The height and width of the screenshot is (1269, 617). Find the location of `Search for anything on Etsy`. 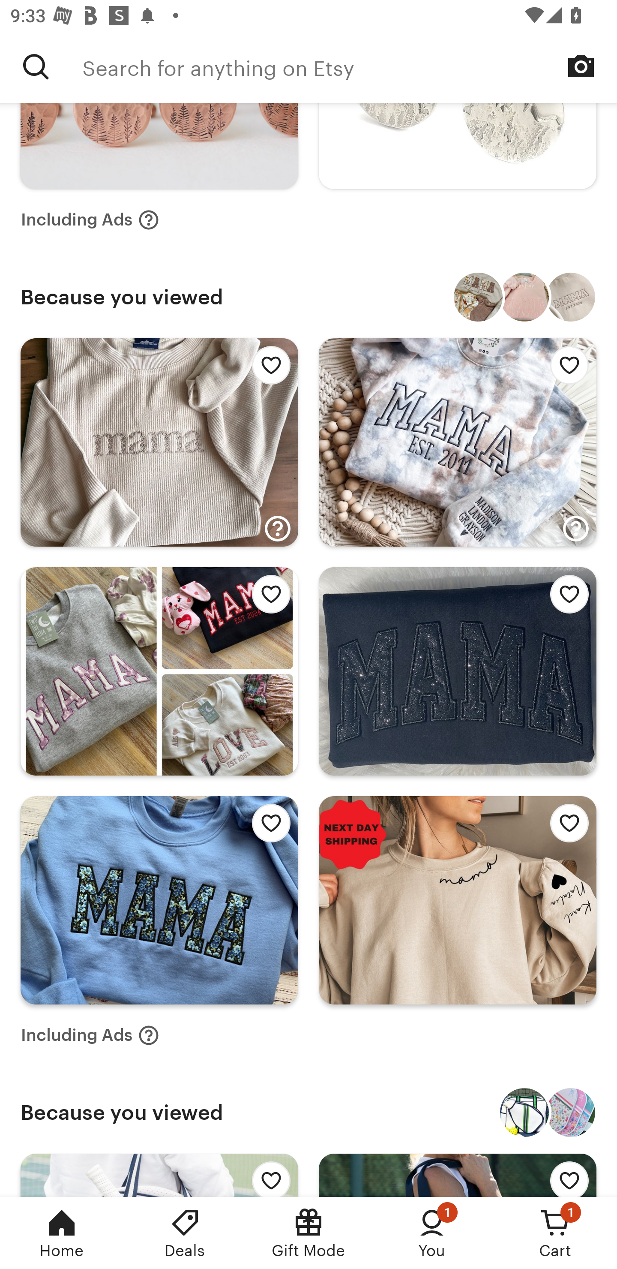

Search for anything on Etsy is located at coordinates (350, 66).